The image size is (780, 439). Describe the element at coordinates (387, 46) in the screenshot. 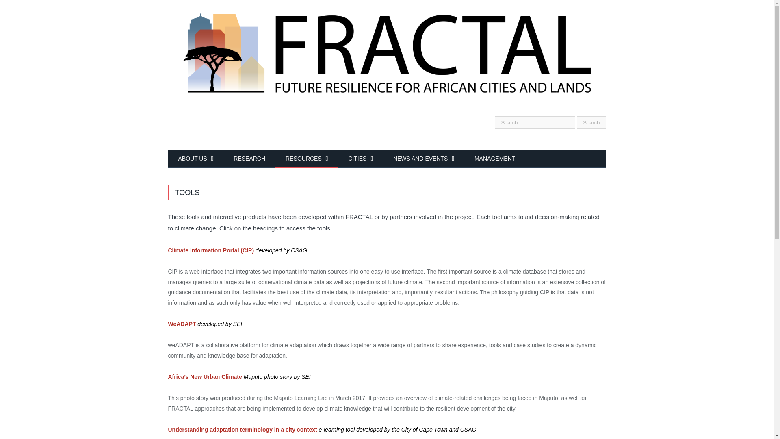

I see `FRACTAL` at that location.